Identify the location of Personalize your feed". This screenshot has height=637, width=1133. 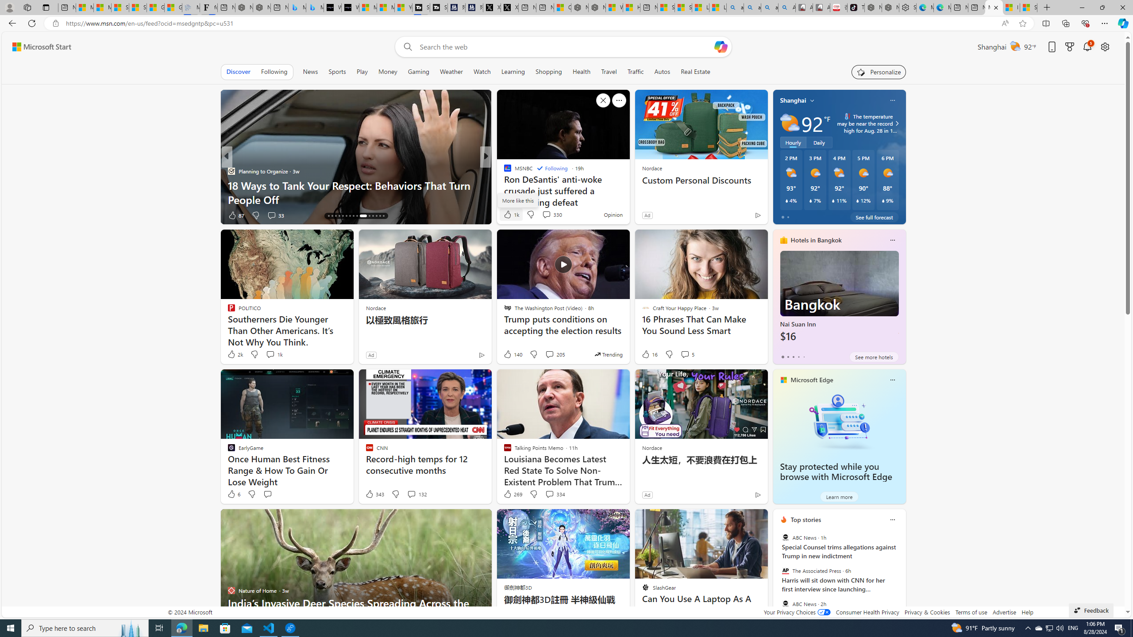
(879, 72).